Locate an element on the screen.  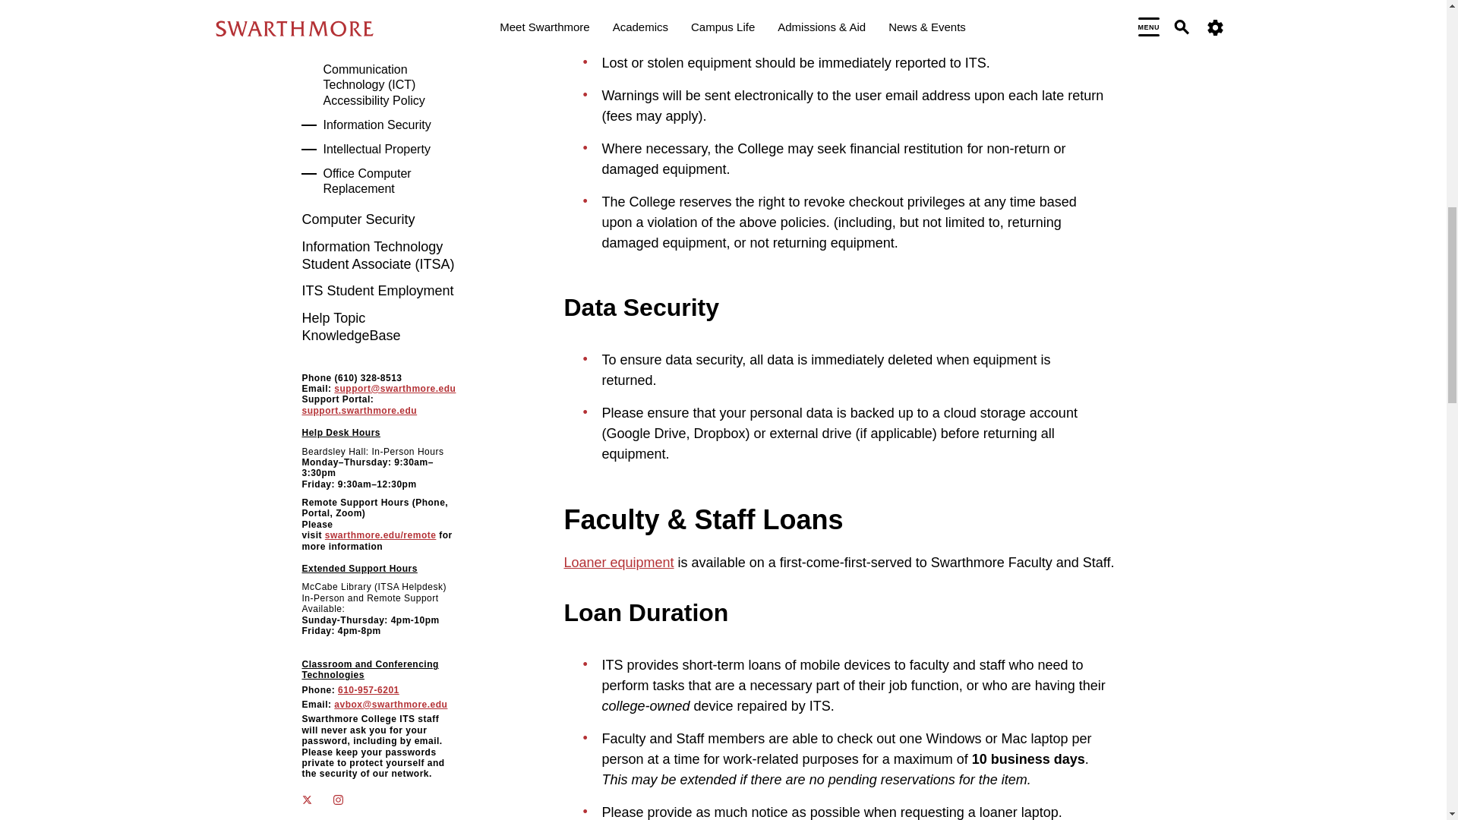
swarthmore college its on instagram is located at coordinates (348, 800).